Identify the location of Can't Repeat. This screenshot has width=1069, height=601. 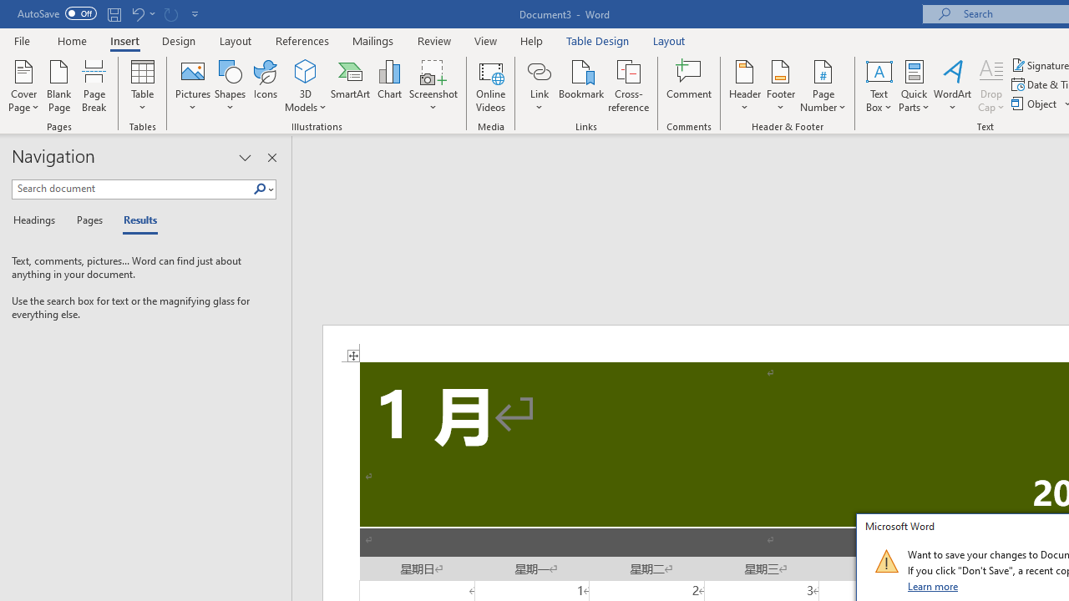
(170, 13).